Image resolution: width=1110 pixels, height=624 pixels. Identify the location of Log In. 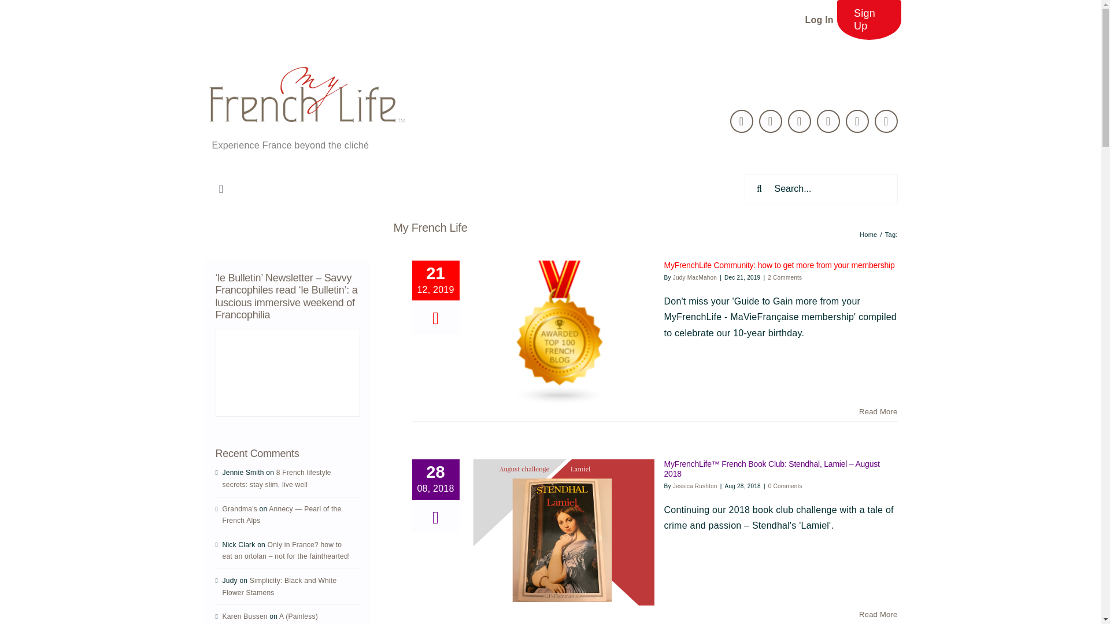
(819, 20).